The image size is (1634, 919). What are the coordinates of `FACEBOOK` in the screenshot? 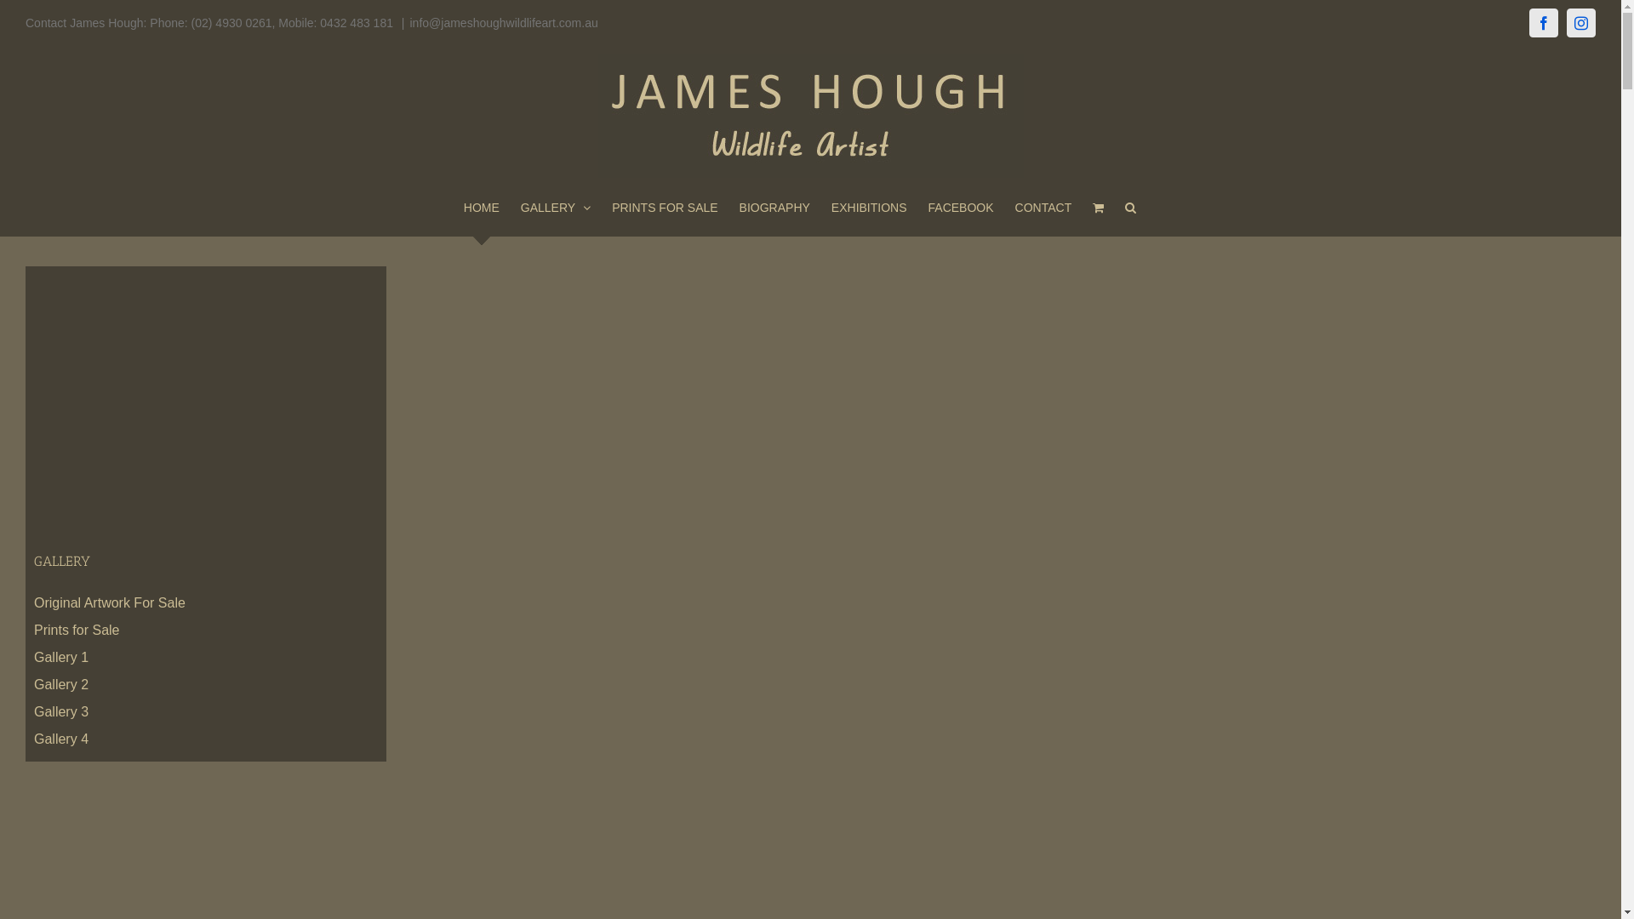 It's located at (962, 208).